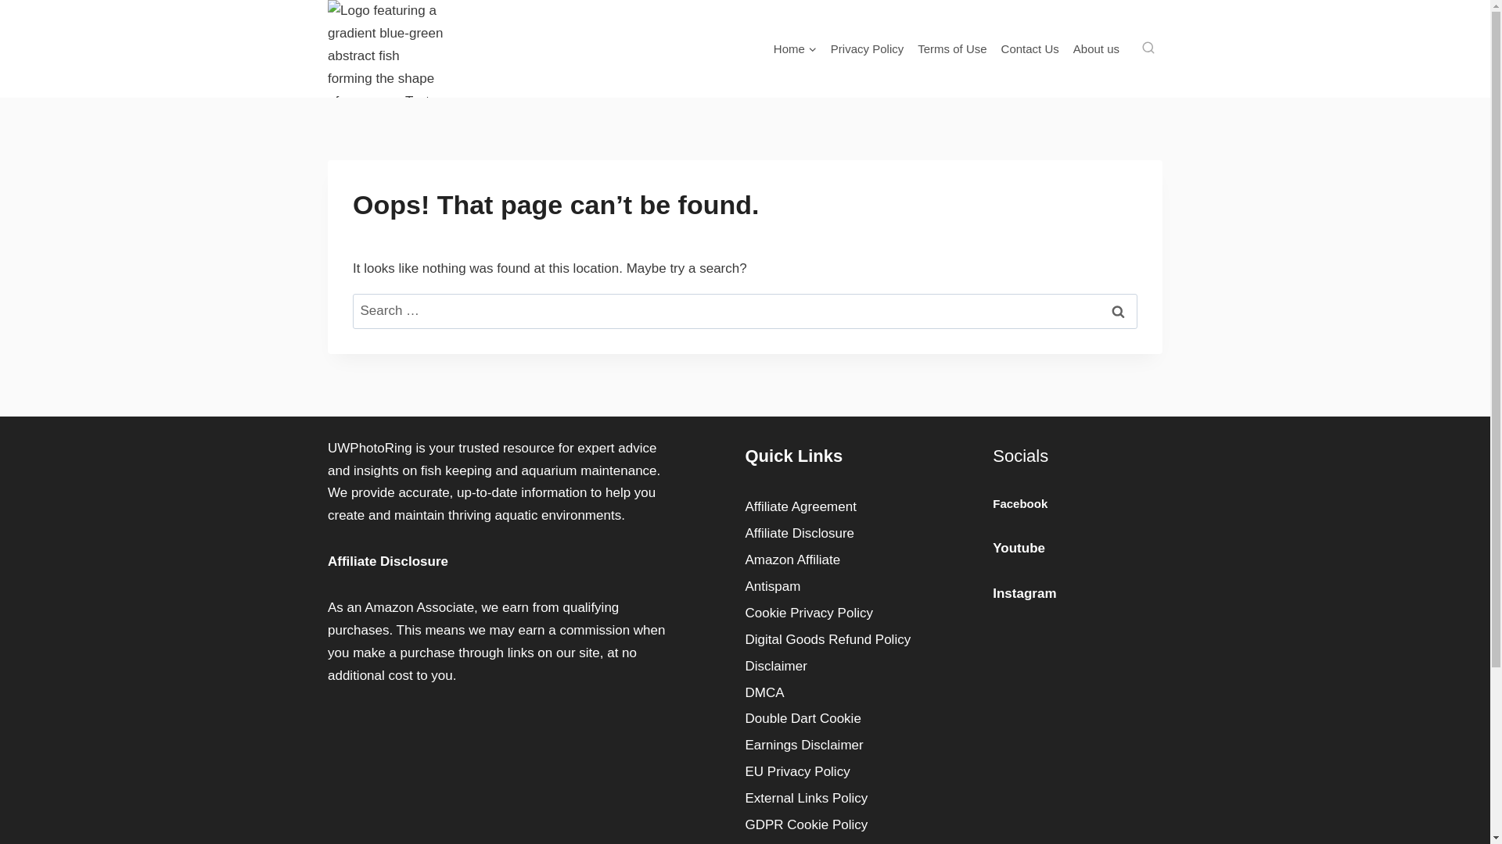 This screenshot has width=1502, height=844. Describe the element at coordinates (1117, 311) in the screenshot. I see `Search` at that location.